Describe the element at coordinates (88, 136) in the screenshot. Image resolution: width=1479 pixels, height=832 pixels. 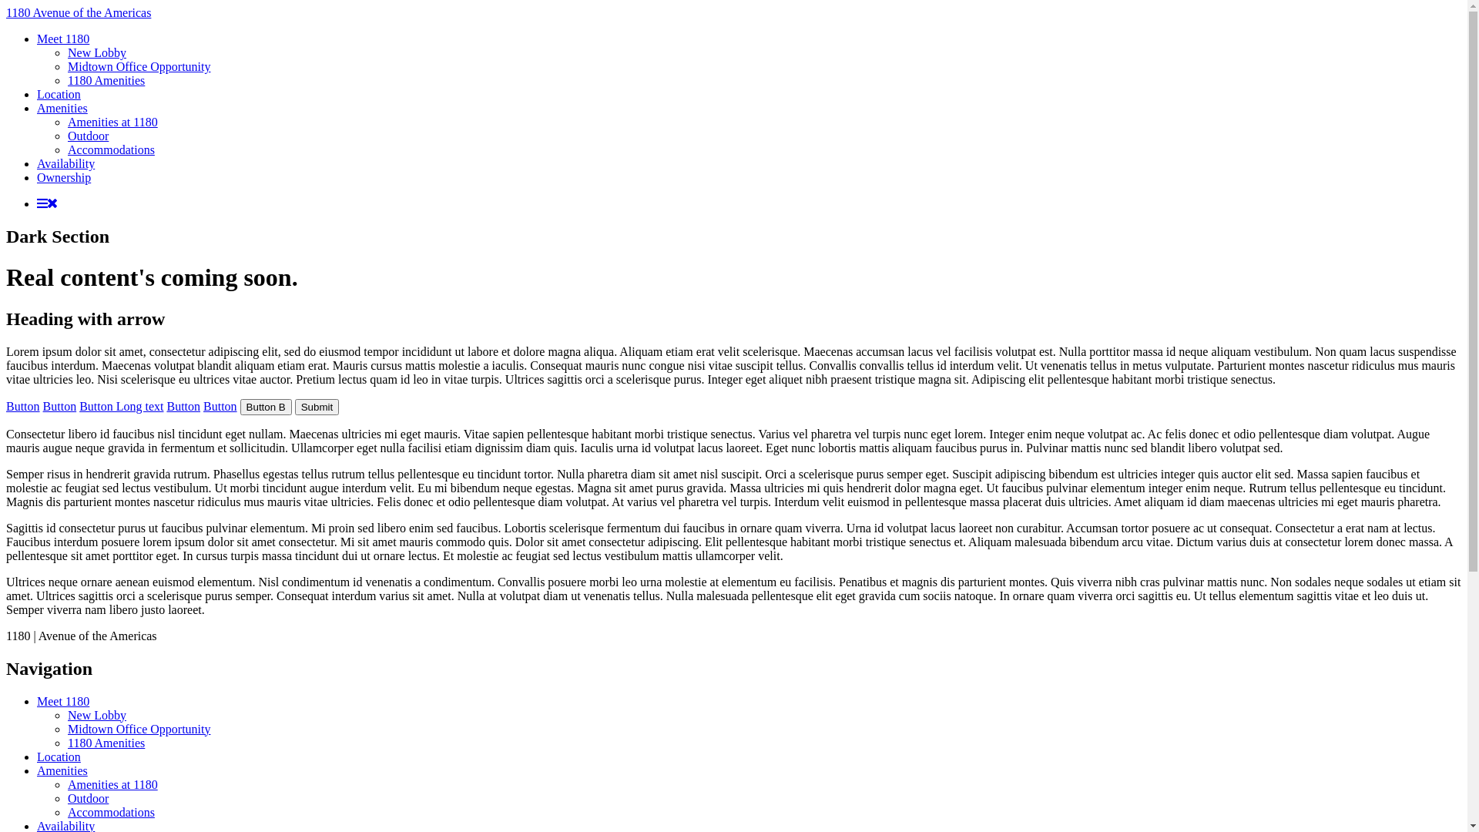
I see `Outdoor` at that location.